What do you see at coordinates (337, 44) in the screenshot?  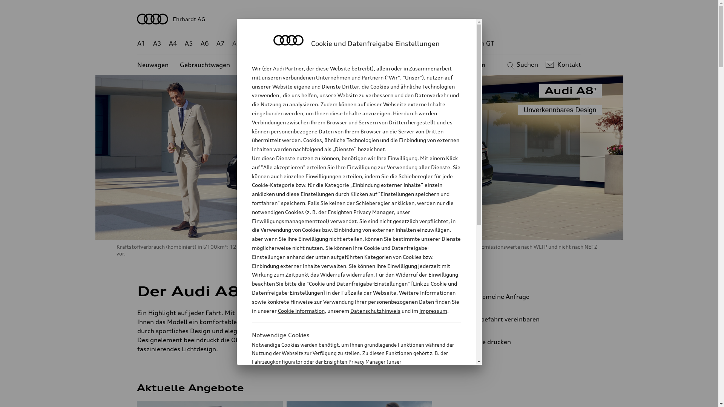 I see `Q7` at bounding box center [337, 44].